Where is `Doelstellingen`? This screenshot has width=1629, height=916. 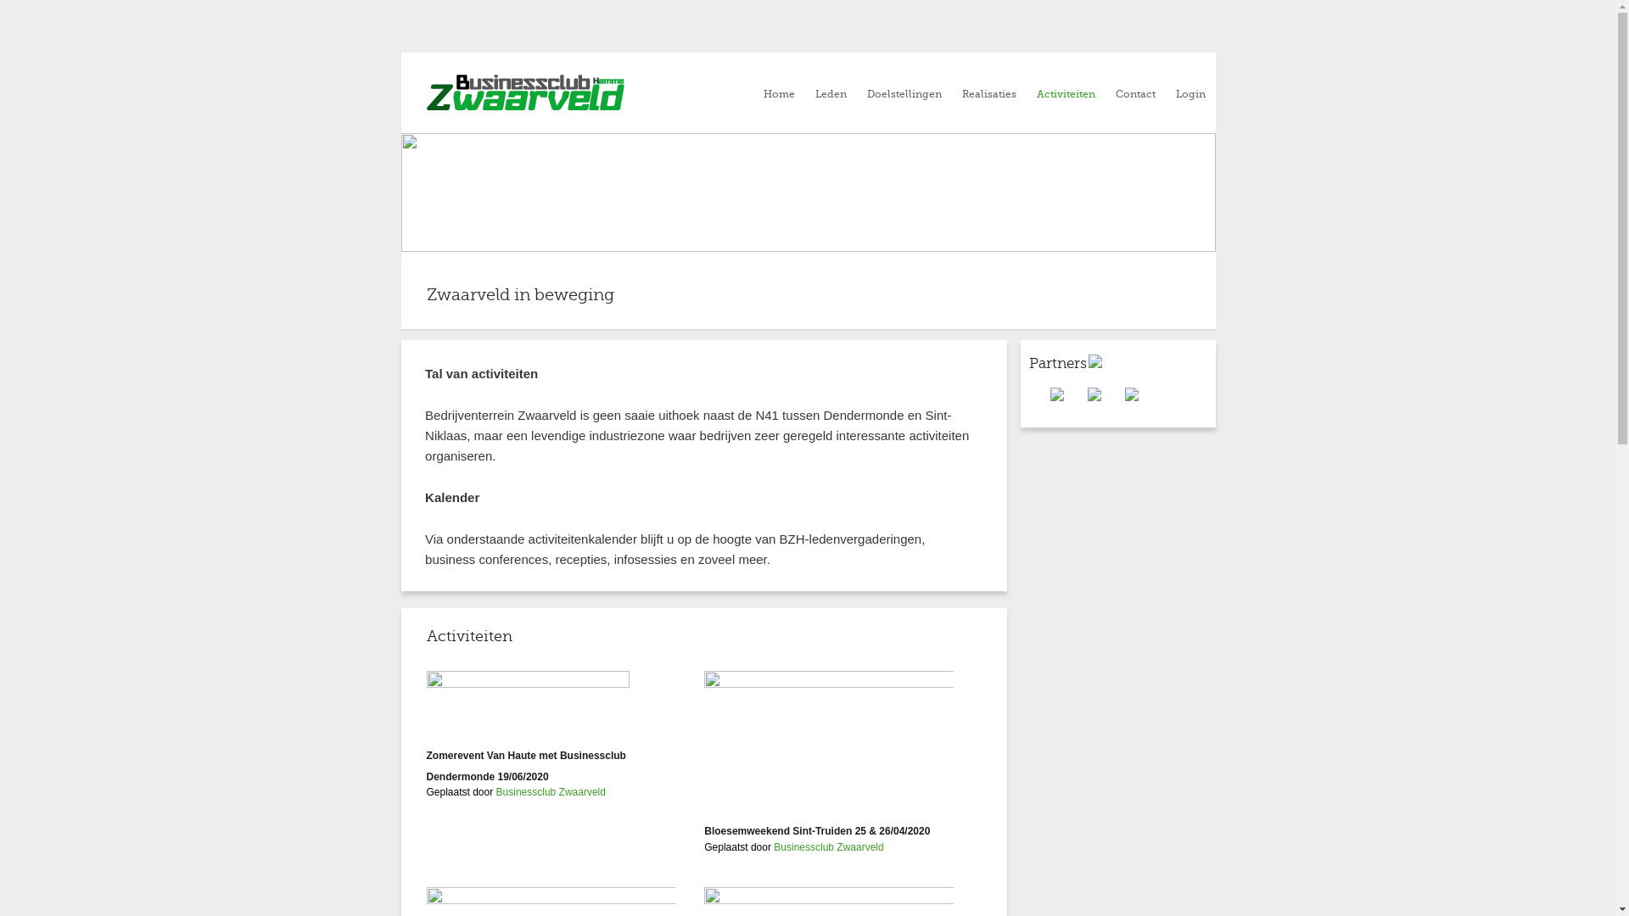 Doelstellingen is located at coordinates (904, 95).